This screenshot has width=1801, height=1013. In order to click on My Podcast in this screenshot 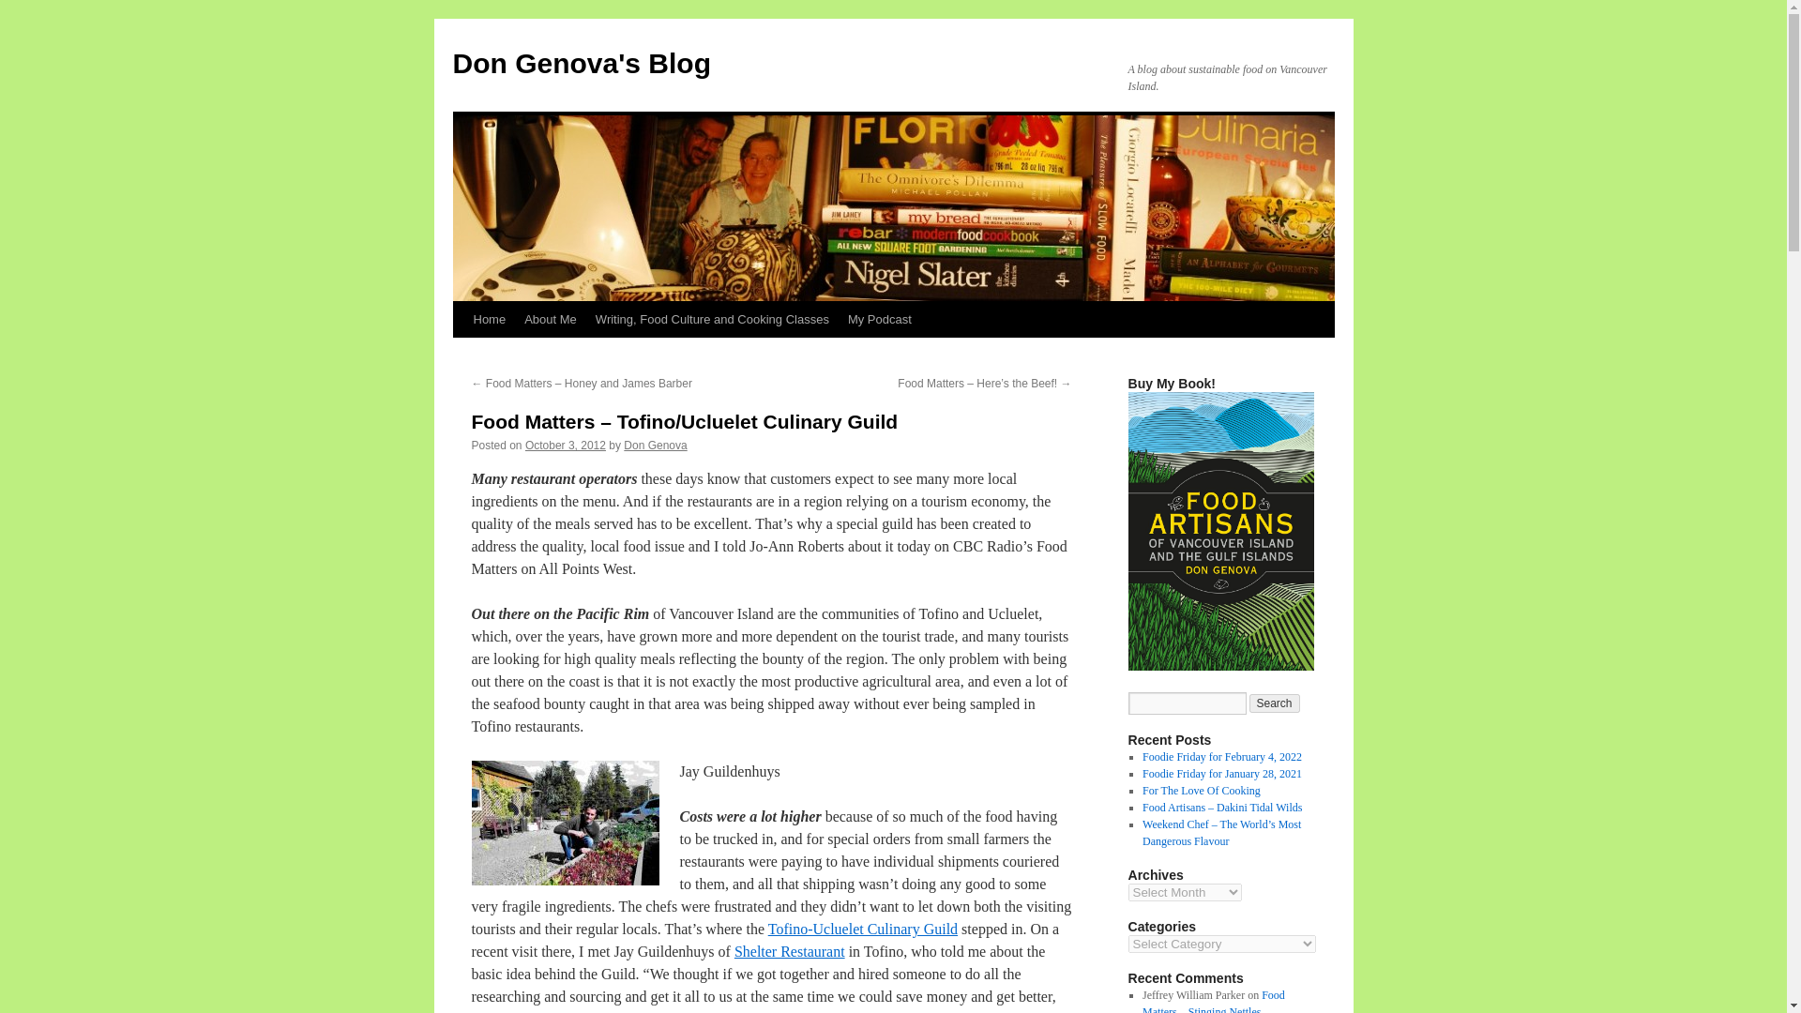, I will do `click(880, 319)`.